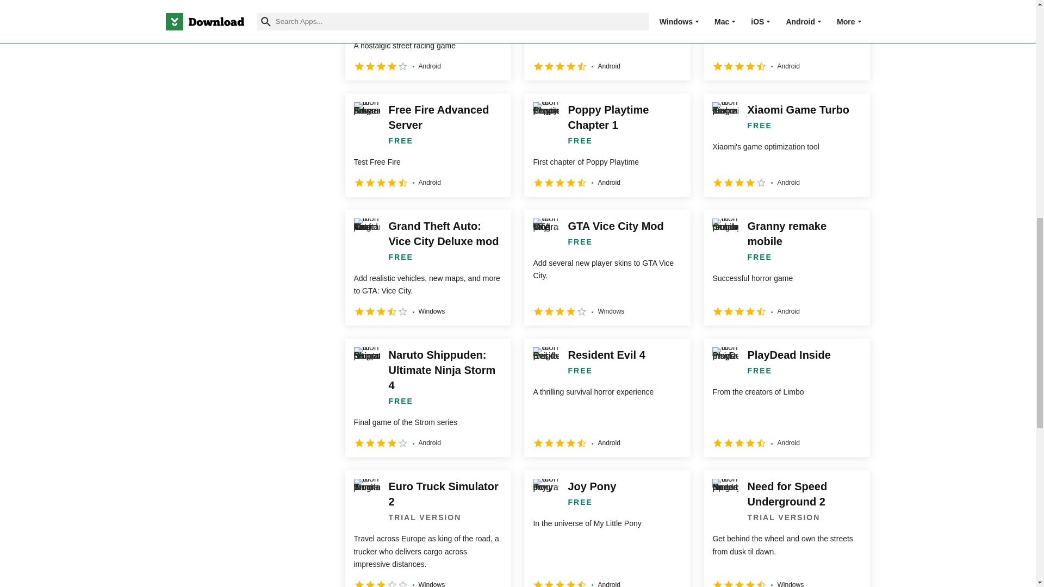  I want to click on Grand Theft Auto: Vice City Deluxe mod, so click(427, 267).